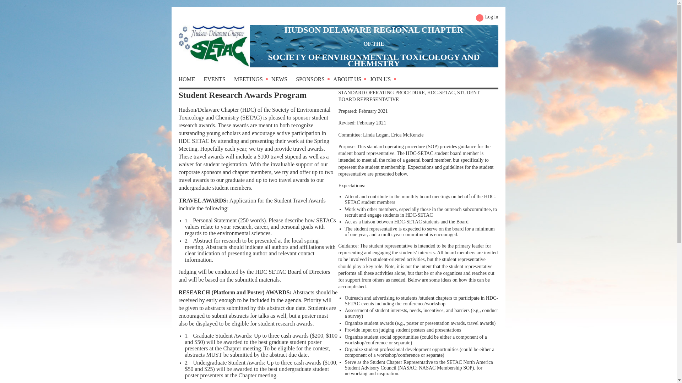  What do you see at coordinates (315, 81) in the screenshot?
I see `SPONSORS` at bounding box center [315, 81].